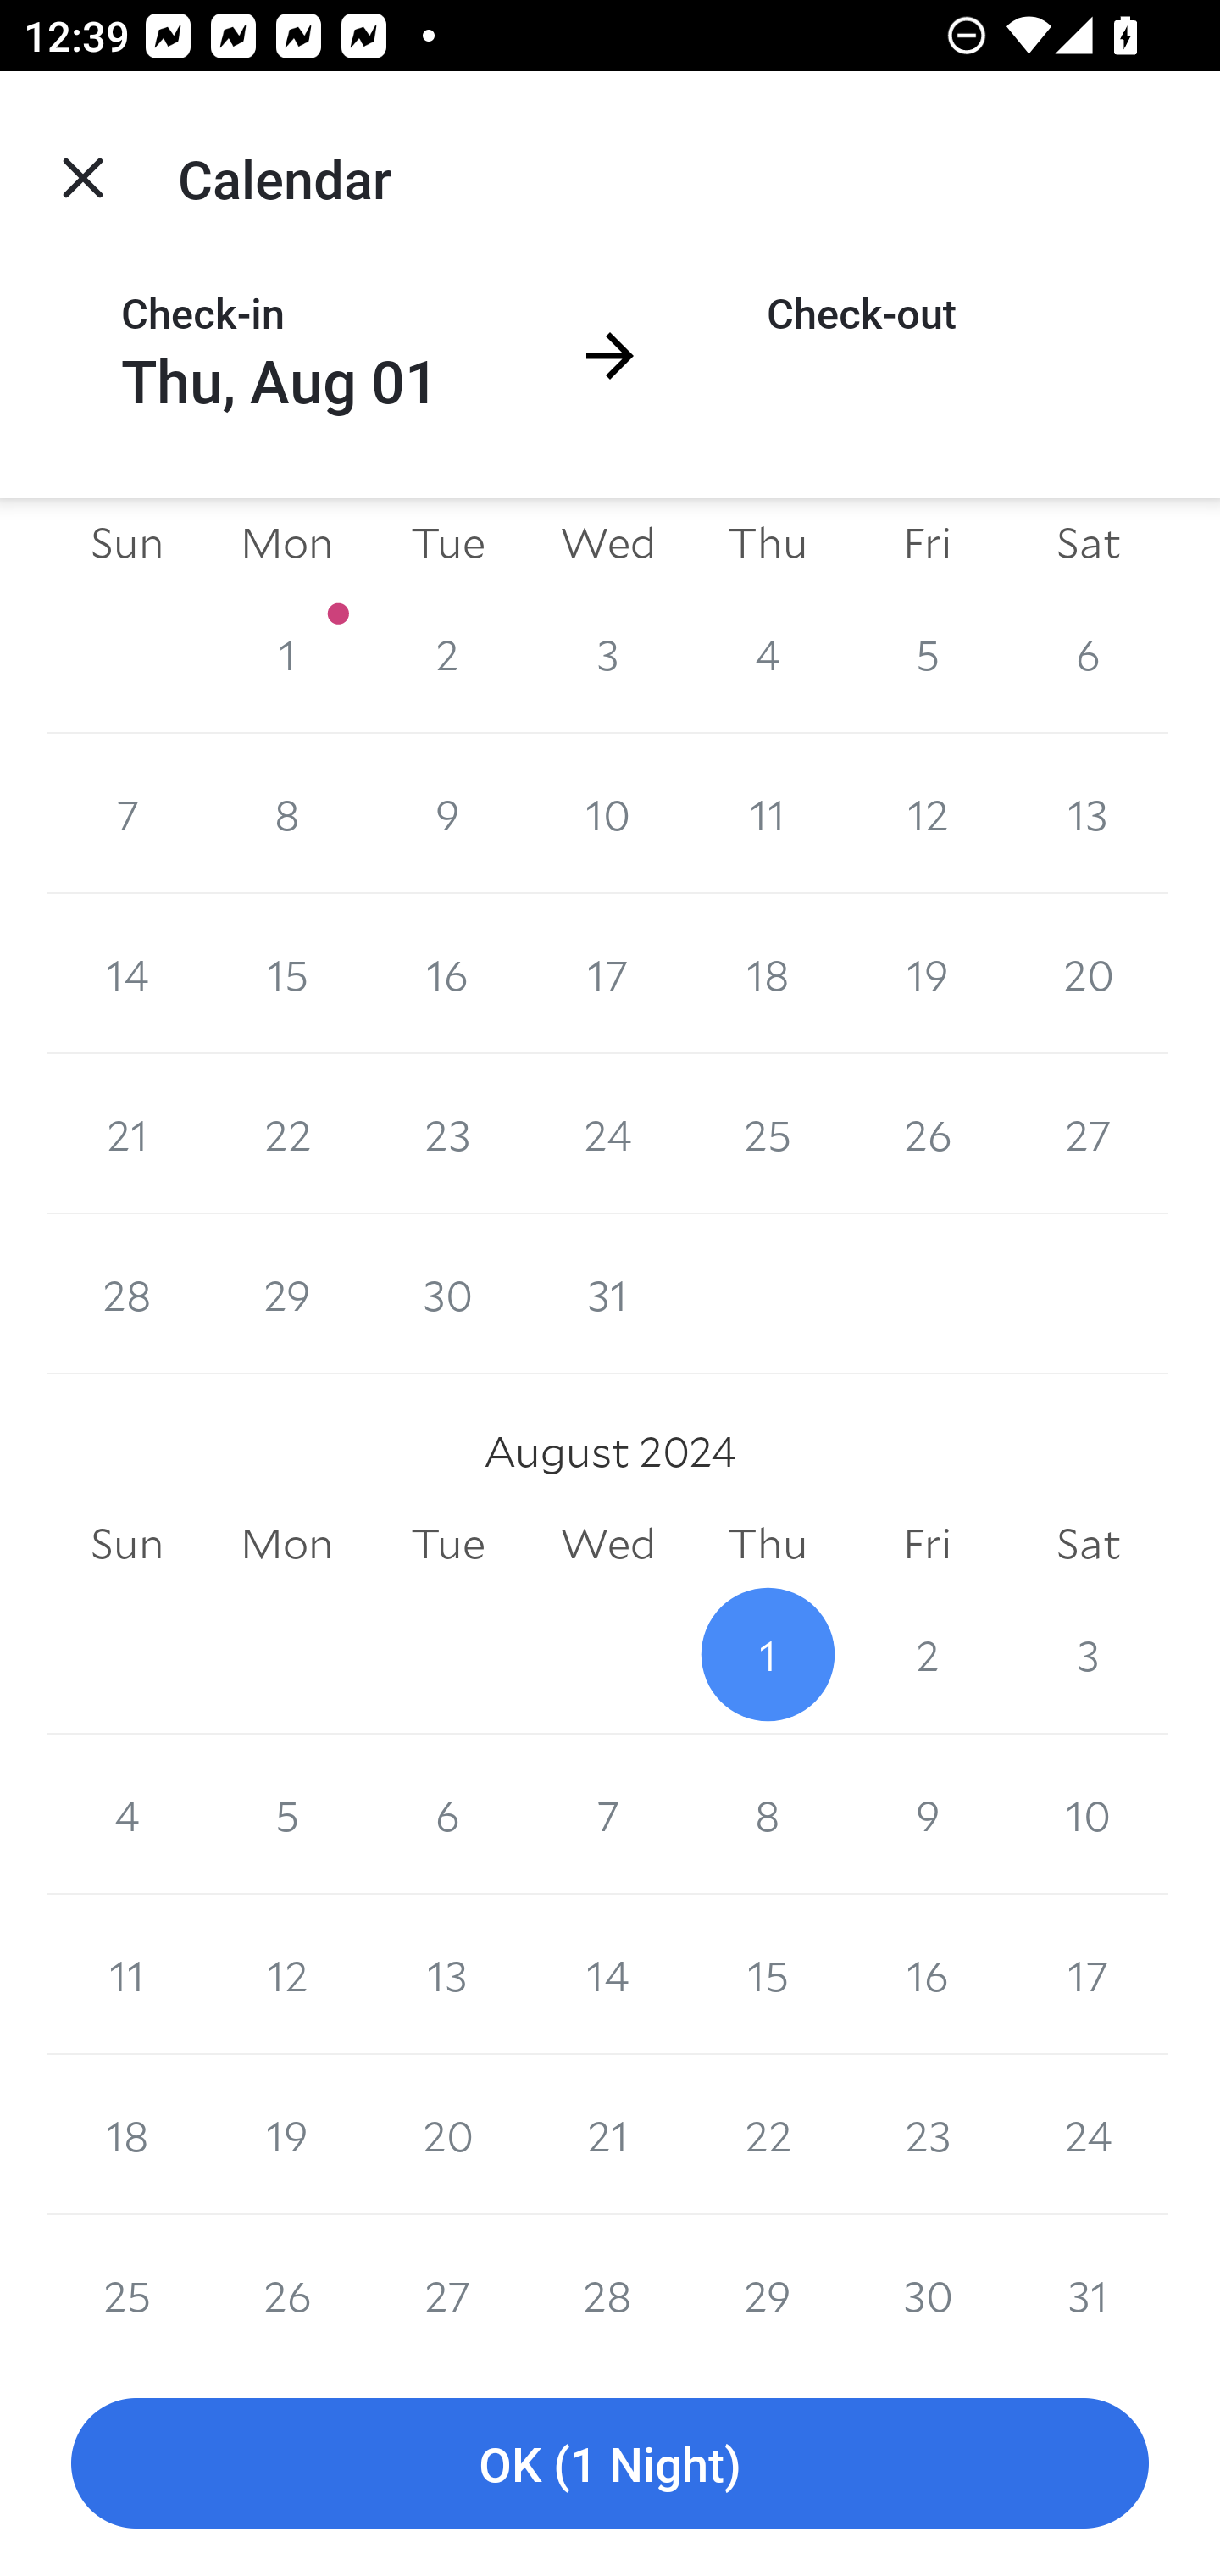 This screenshot has width=1220, height=2576. Describe the element at coordinates (768, 973) in the screenshot. I see `18 18 July 2024` at that location.